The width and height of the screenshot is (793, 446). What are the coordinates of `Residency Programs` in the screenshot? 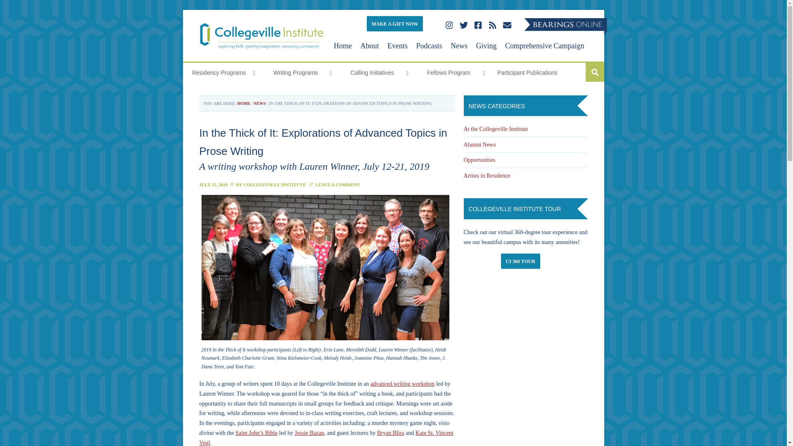 It's located at (221, 73).